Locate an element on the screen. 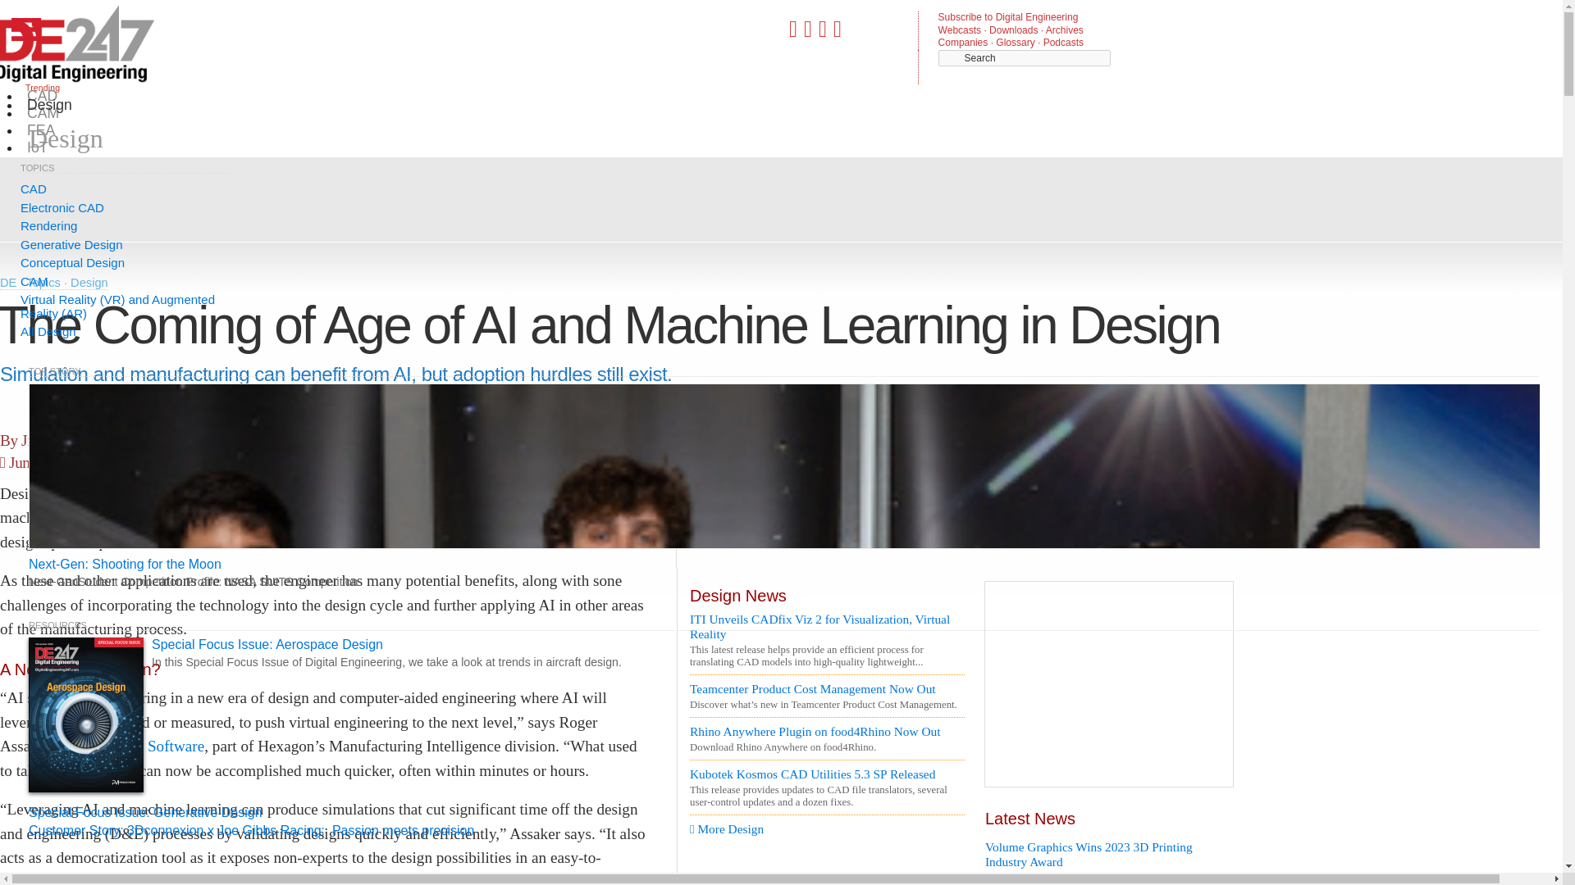  Rhino Anywhere Plugin on food4Rhino Now Out is located at coordinates (827, 731).